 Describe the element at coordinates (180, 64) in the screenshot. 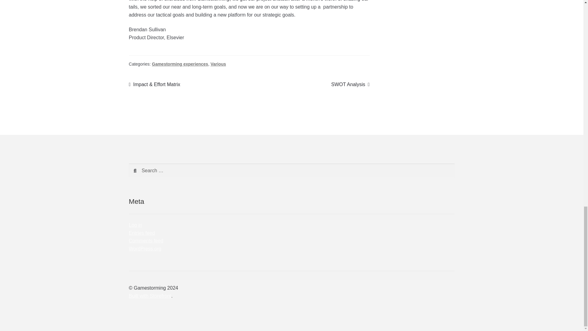

I see `Gamestorming experiences` at that location.